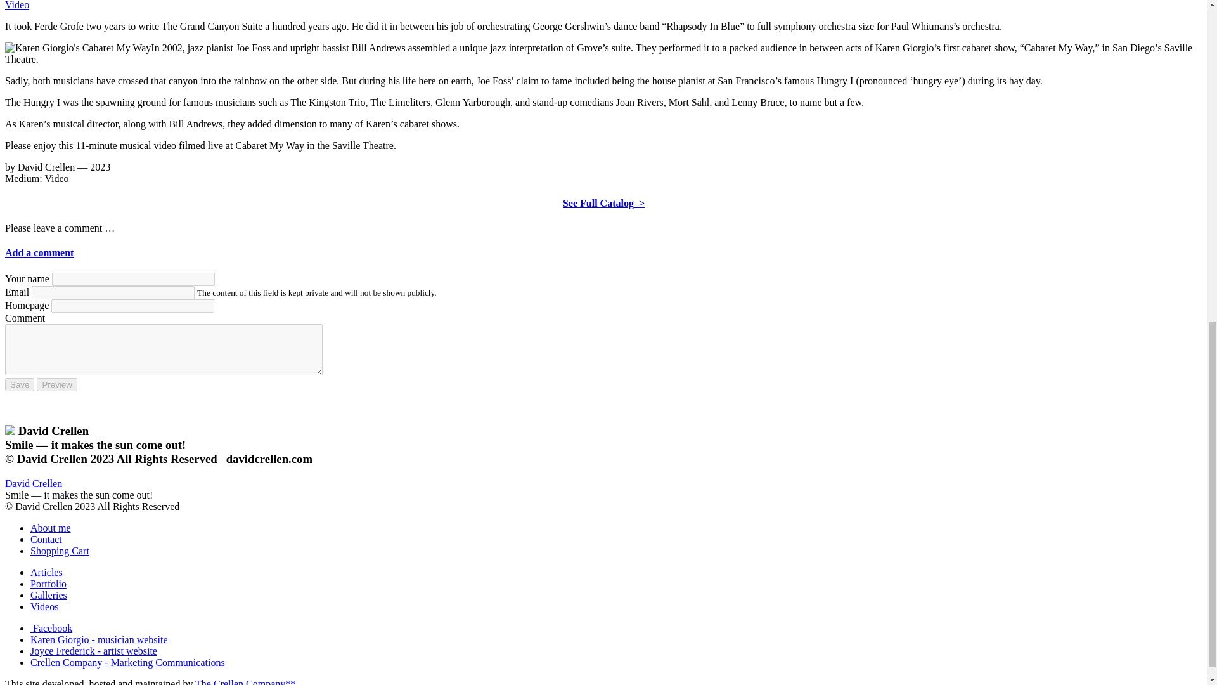  Describe the element at coordinates (128, 662) in the screenshot. I see `Crellen Company - Marketing Communications` at that location.